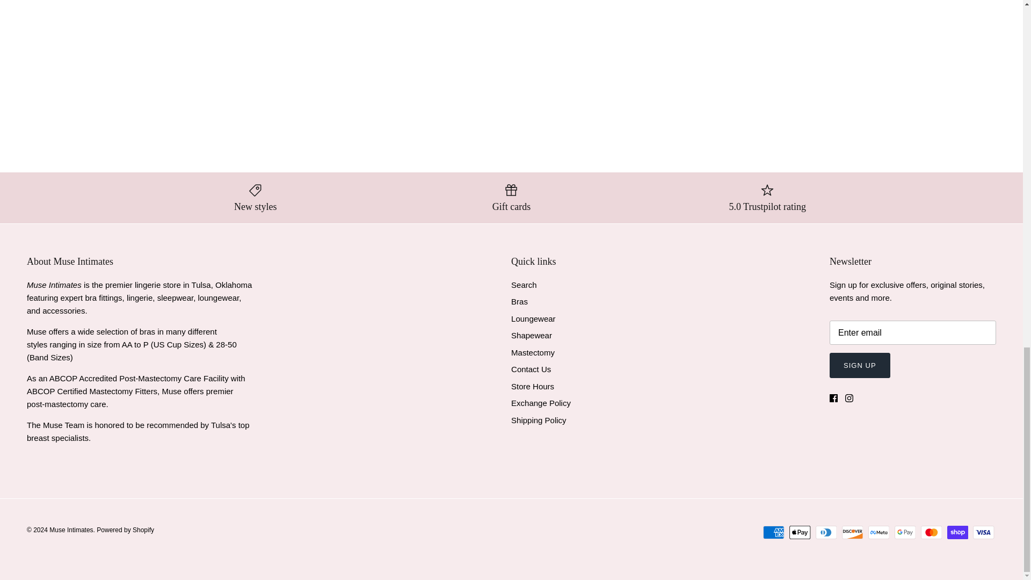  I want to click on Diners Club, so click(826, 532).